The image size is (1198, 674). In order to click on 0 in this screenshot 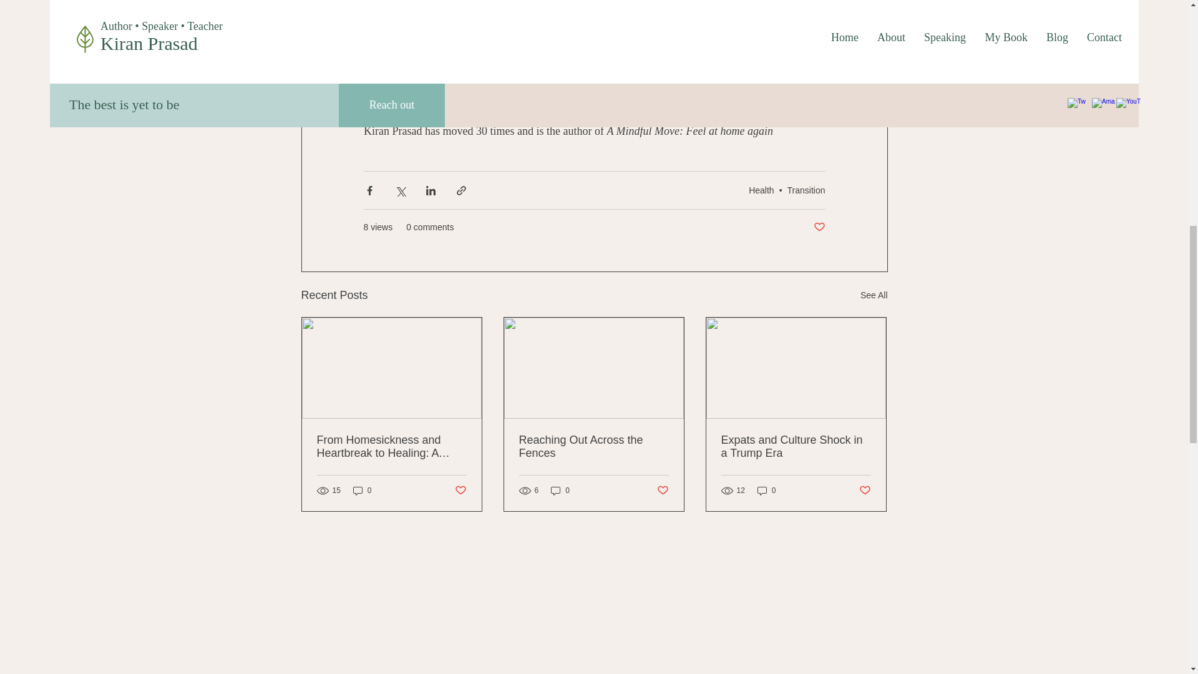, I will do `click(560, 490)`.